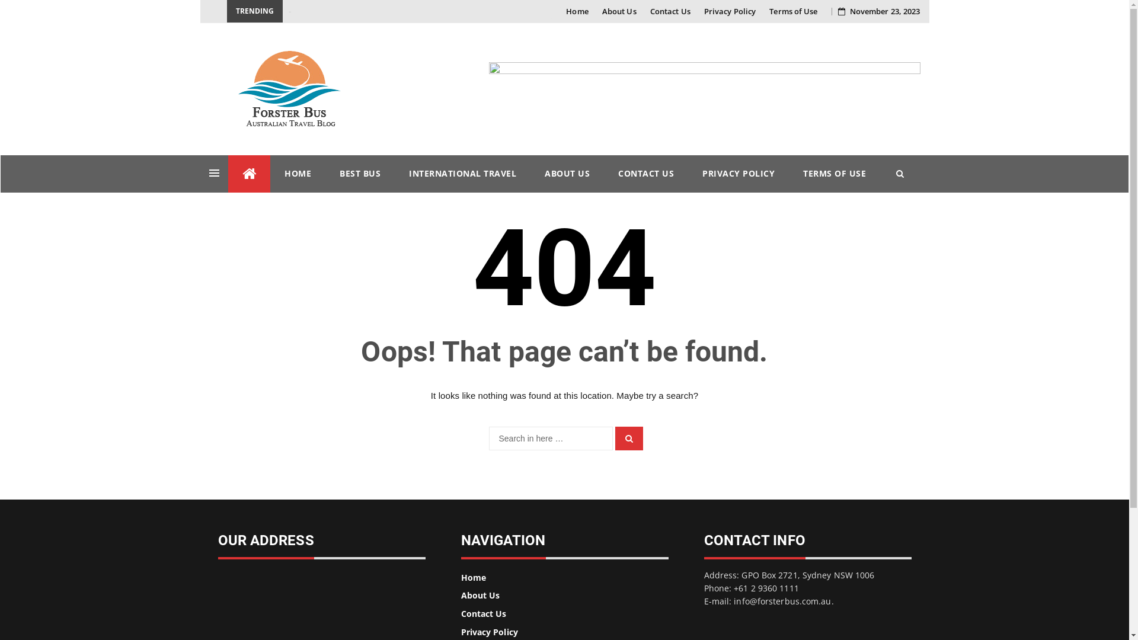 The height and width of the screenshot is (640, 1138). What do you see at coordinates (550, 439) in the screenshot?
I see `Search for:` at bounding box center [550, 439].